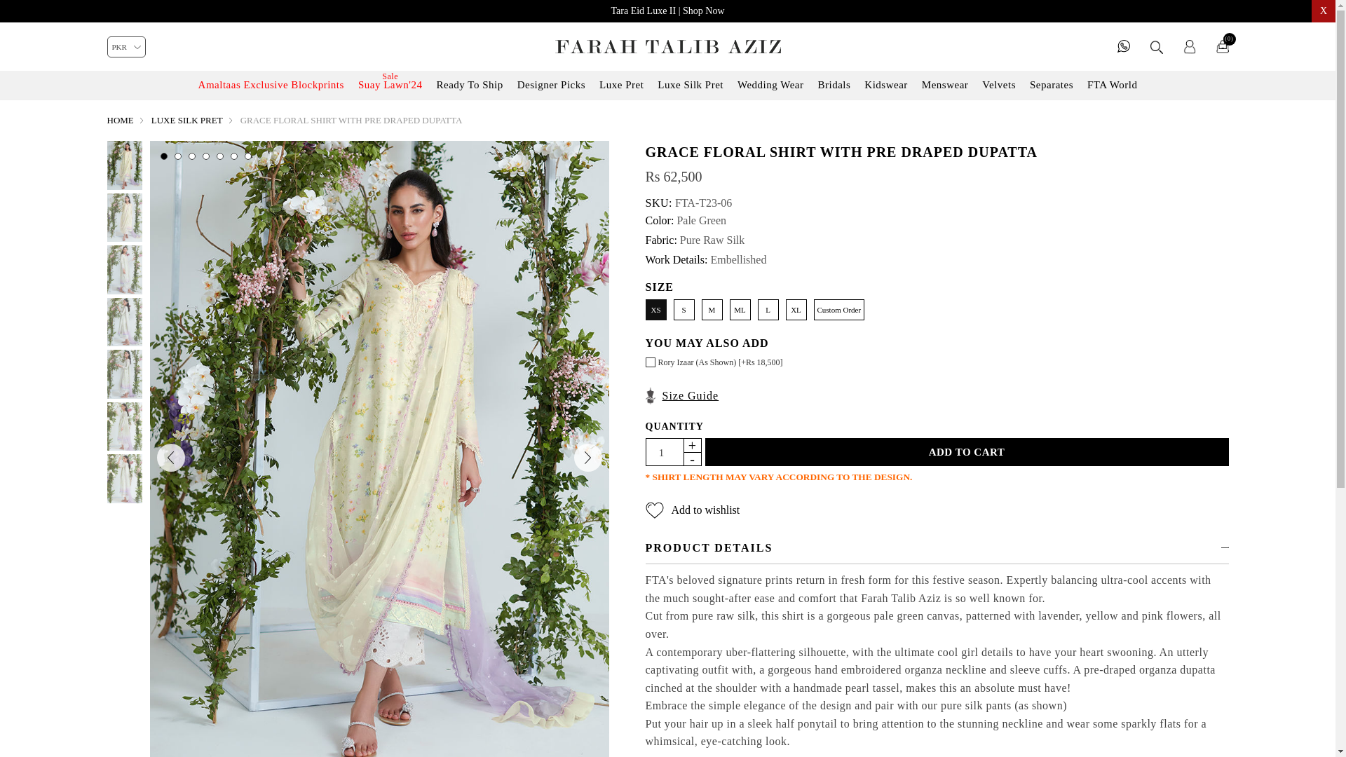 The width and height of the screenshot is (1346, 757). I want to click on Ready To Ship, so click(470, 85).